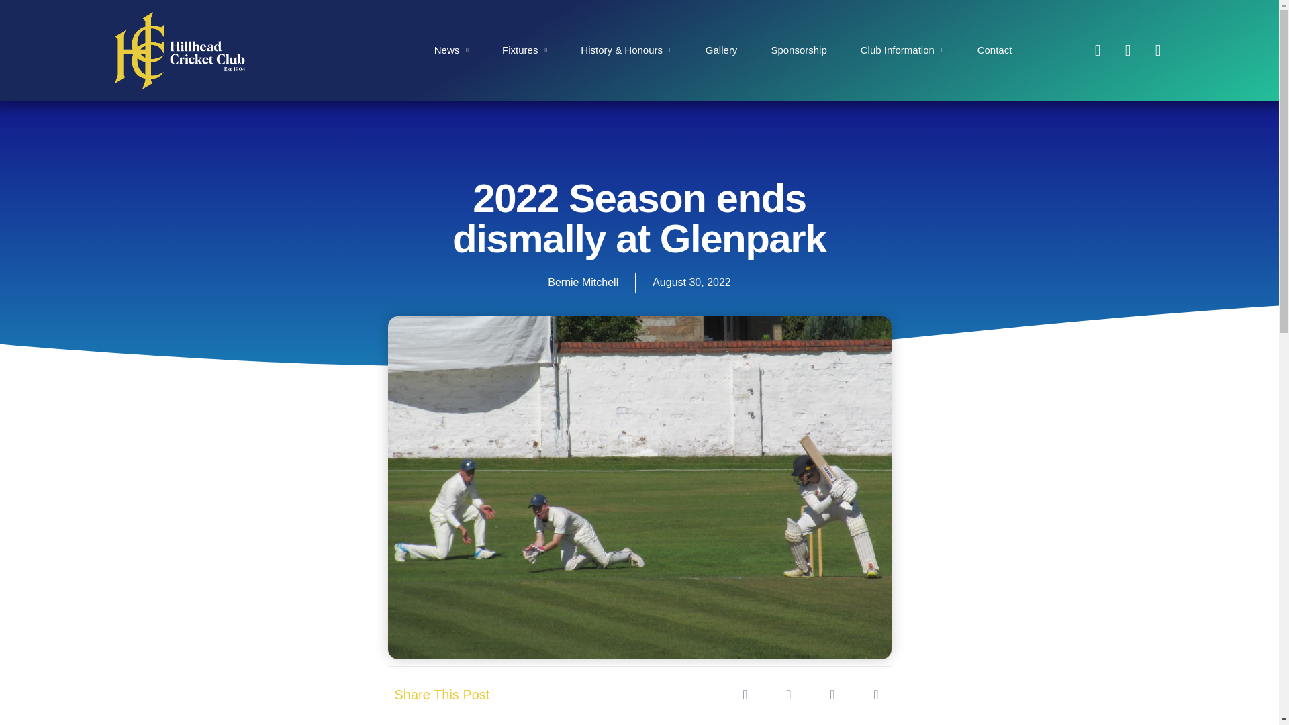 The width and height of the screenshot is (1289, 725). What do you see at coordinates (902, 50) in the screenshot?
I see `Club Information` at bounding box center [902, 50].